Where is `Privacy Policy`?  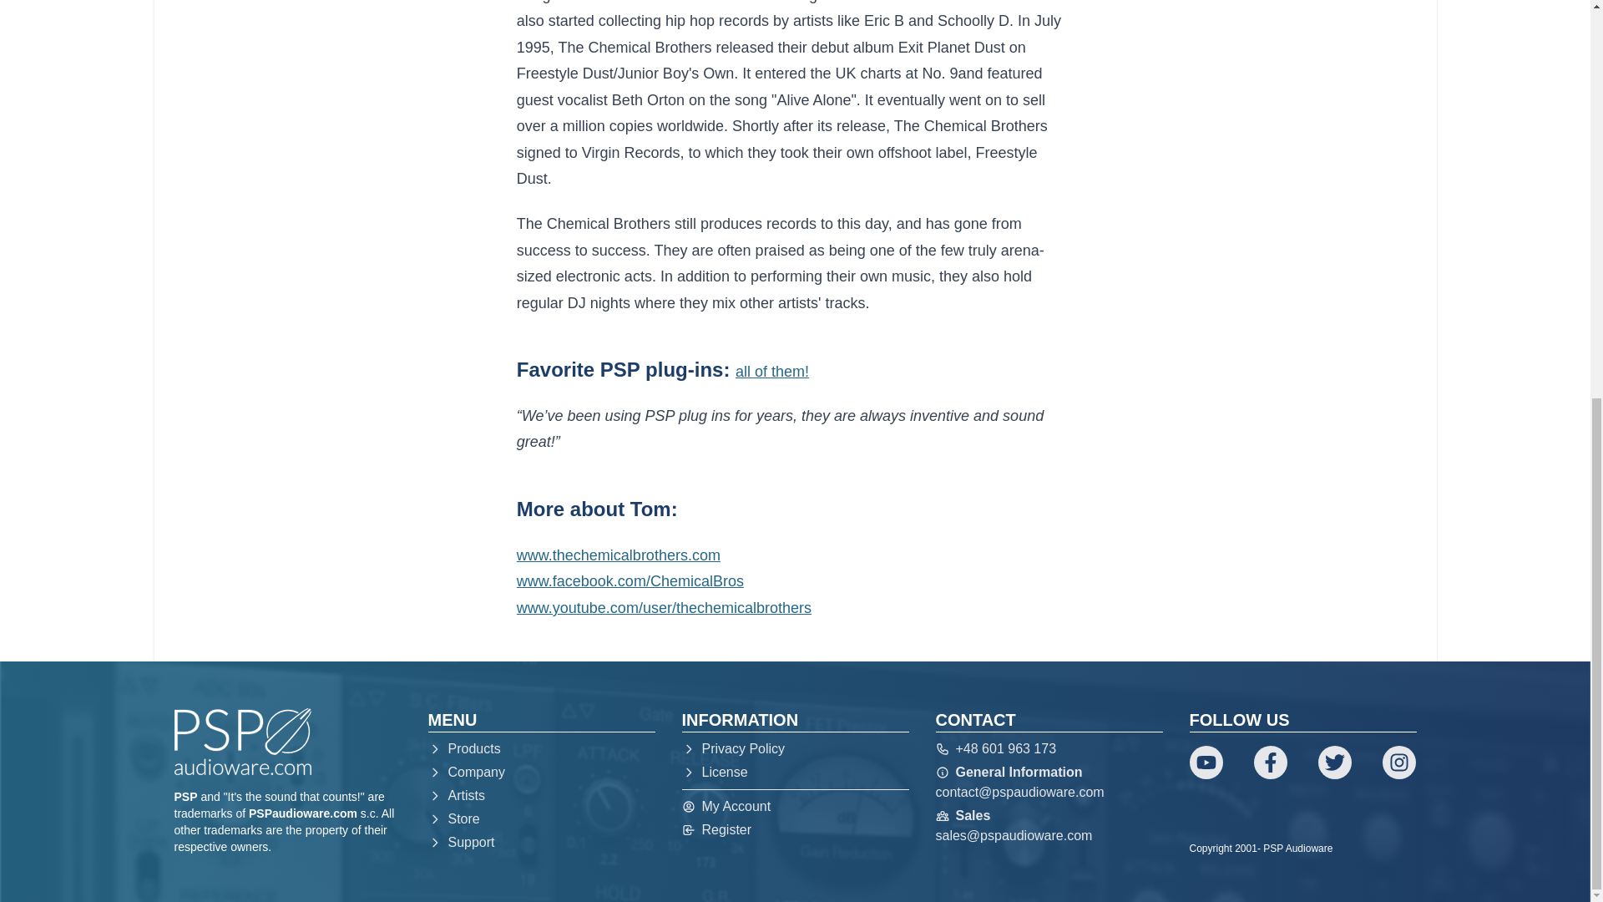 Privacy Policy is located at coordinates (795, 748).